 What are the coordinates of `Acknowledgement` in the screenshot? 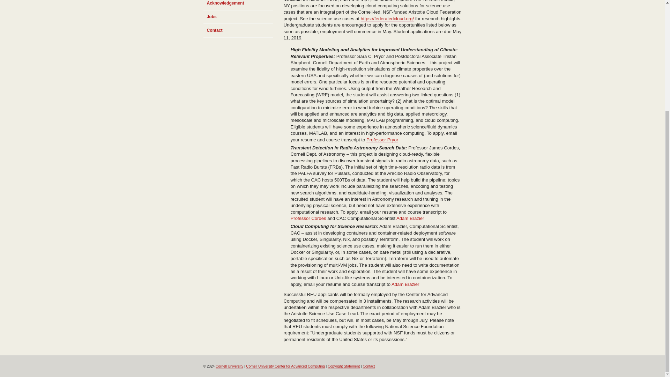 It's located at (238, 5).